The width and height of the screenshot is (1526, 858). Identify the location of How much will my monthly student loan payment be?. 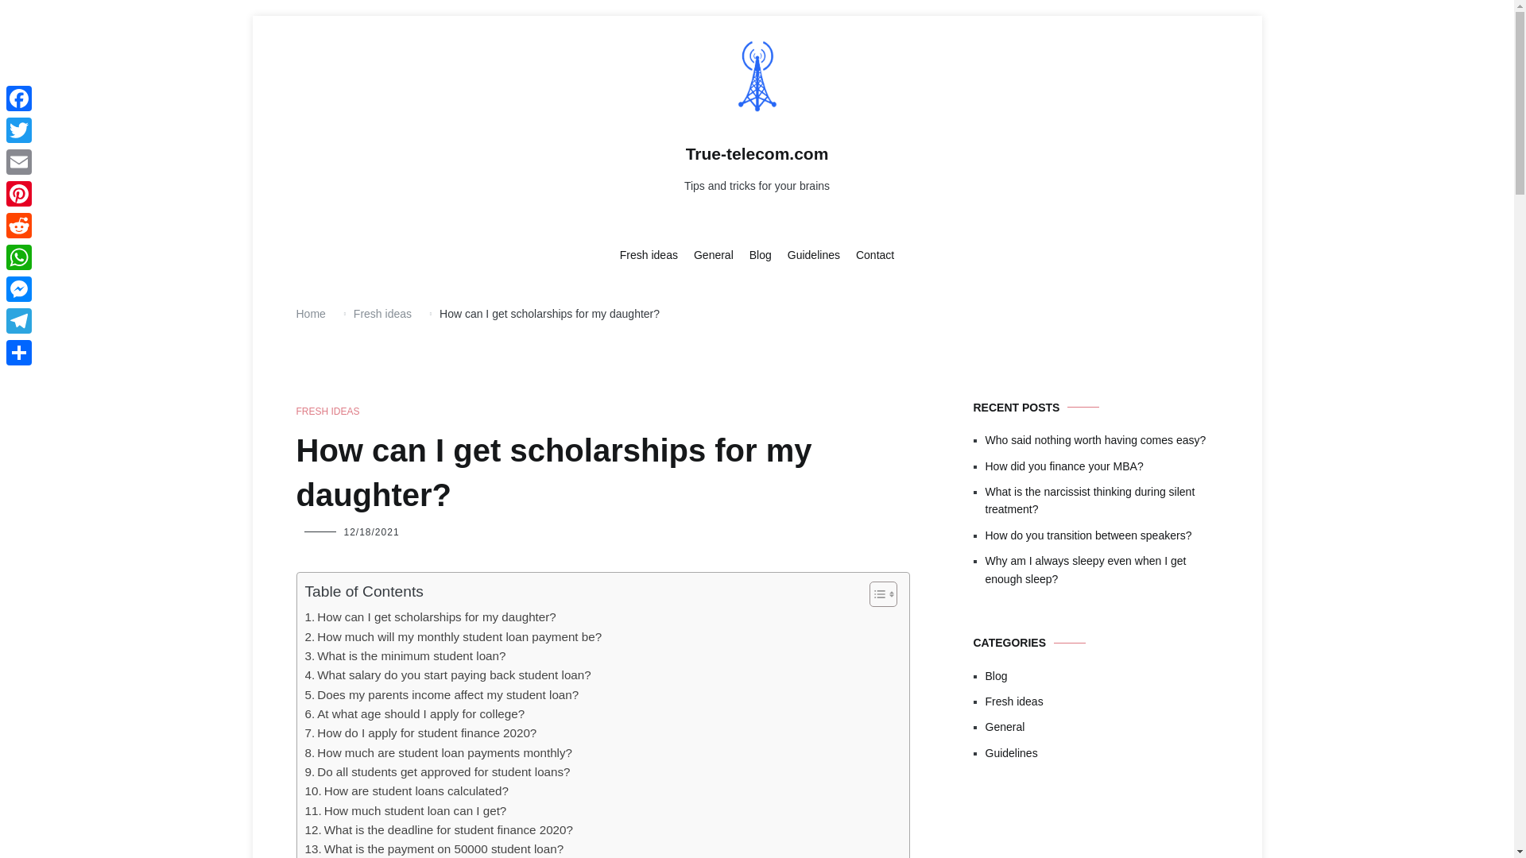
(454, 637).